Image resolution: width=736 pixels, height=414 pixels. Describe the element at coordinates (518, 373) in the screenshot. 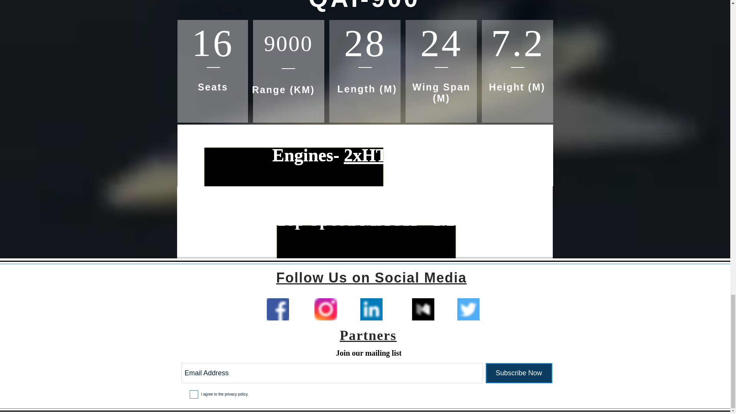

I see `Subscribe Now` at that location.